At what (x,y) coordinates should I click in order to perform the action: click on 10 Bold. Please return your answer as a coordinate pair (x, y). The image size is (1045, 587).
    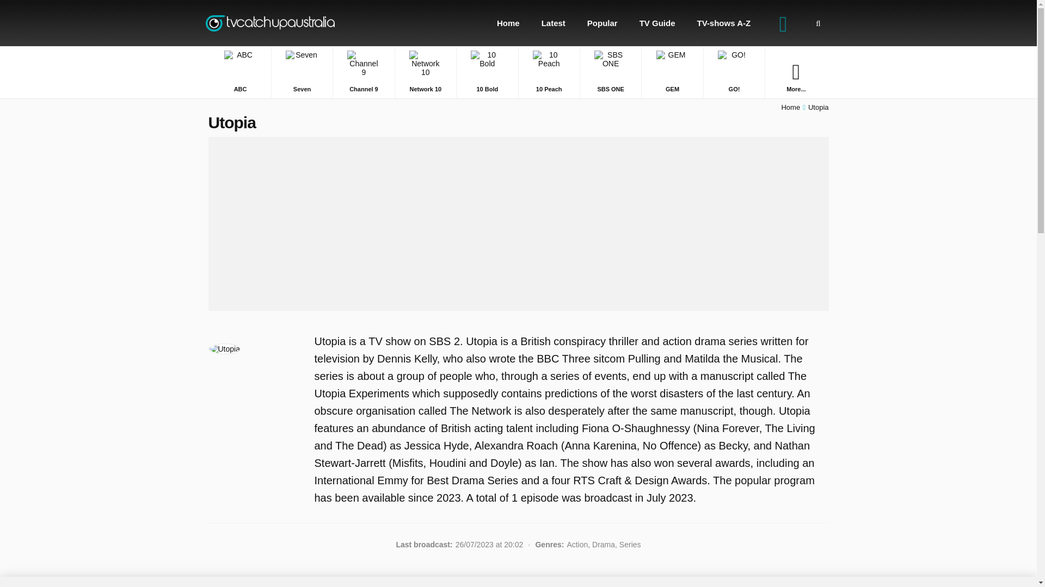
    Looking at the image, I should click on (487, 72).